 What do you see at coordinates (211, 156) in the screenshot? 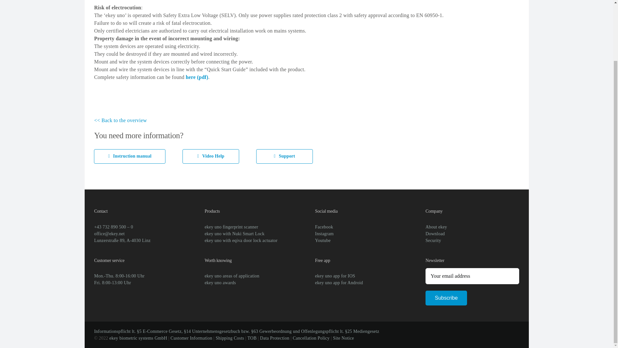
I see `Video Help` at bounding box center [211, 156].